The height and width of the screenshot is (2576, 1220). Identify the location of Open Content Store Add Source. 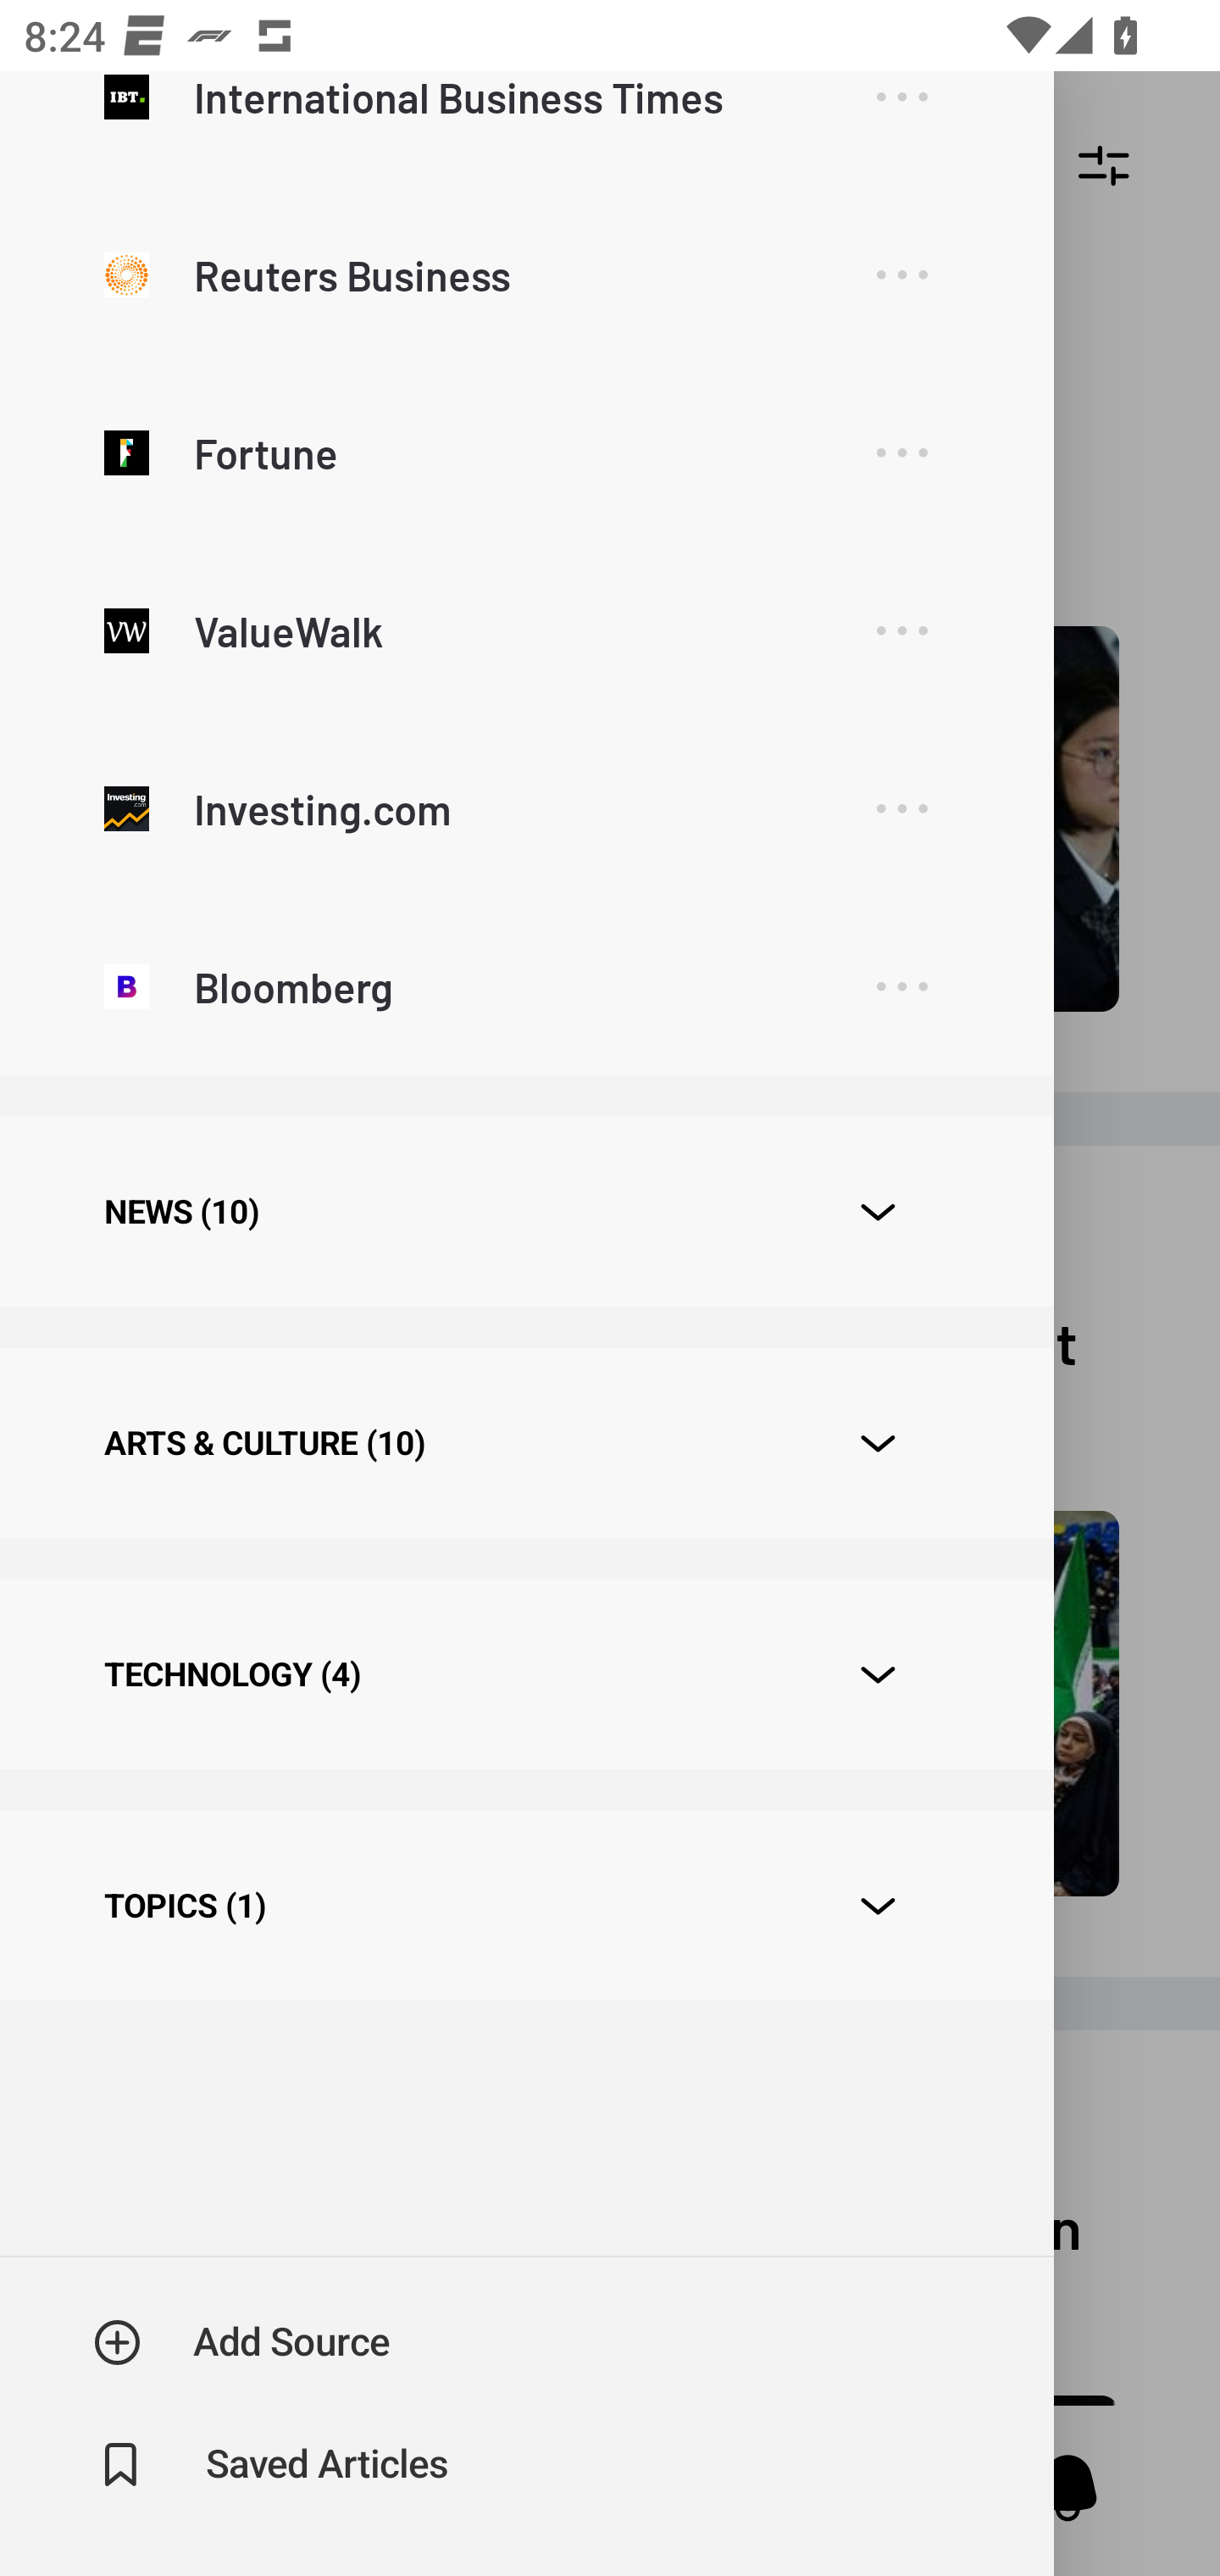
(242, 2342).